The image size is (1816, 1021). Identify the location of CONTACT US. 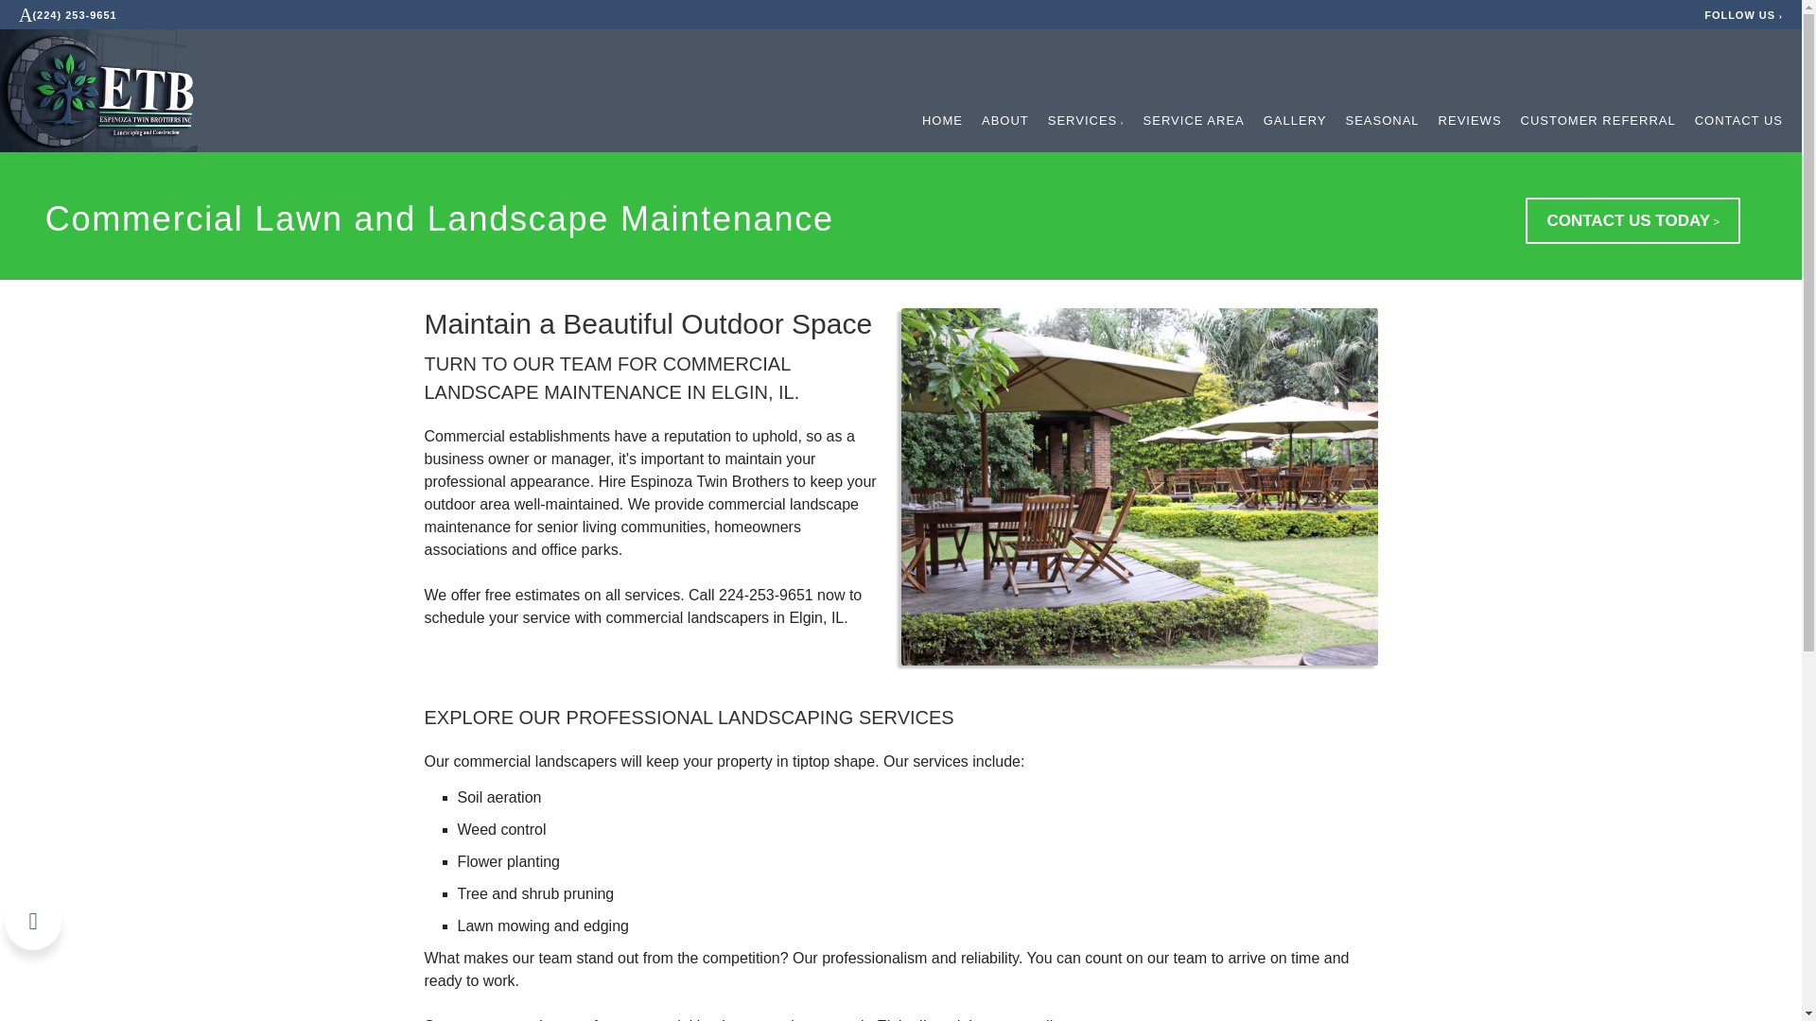
(1738, 121).